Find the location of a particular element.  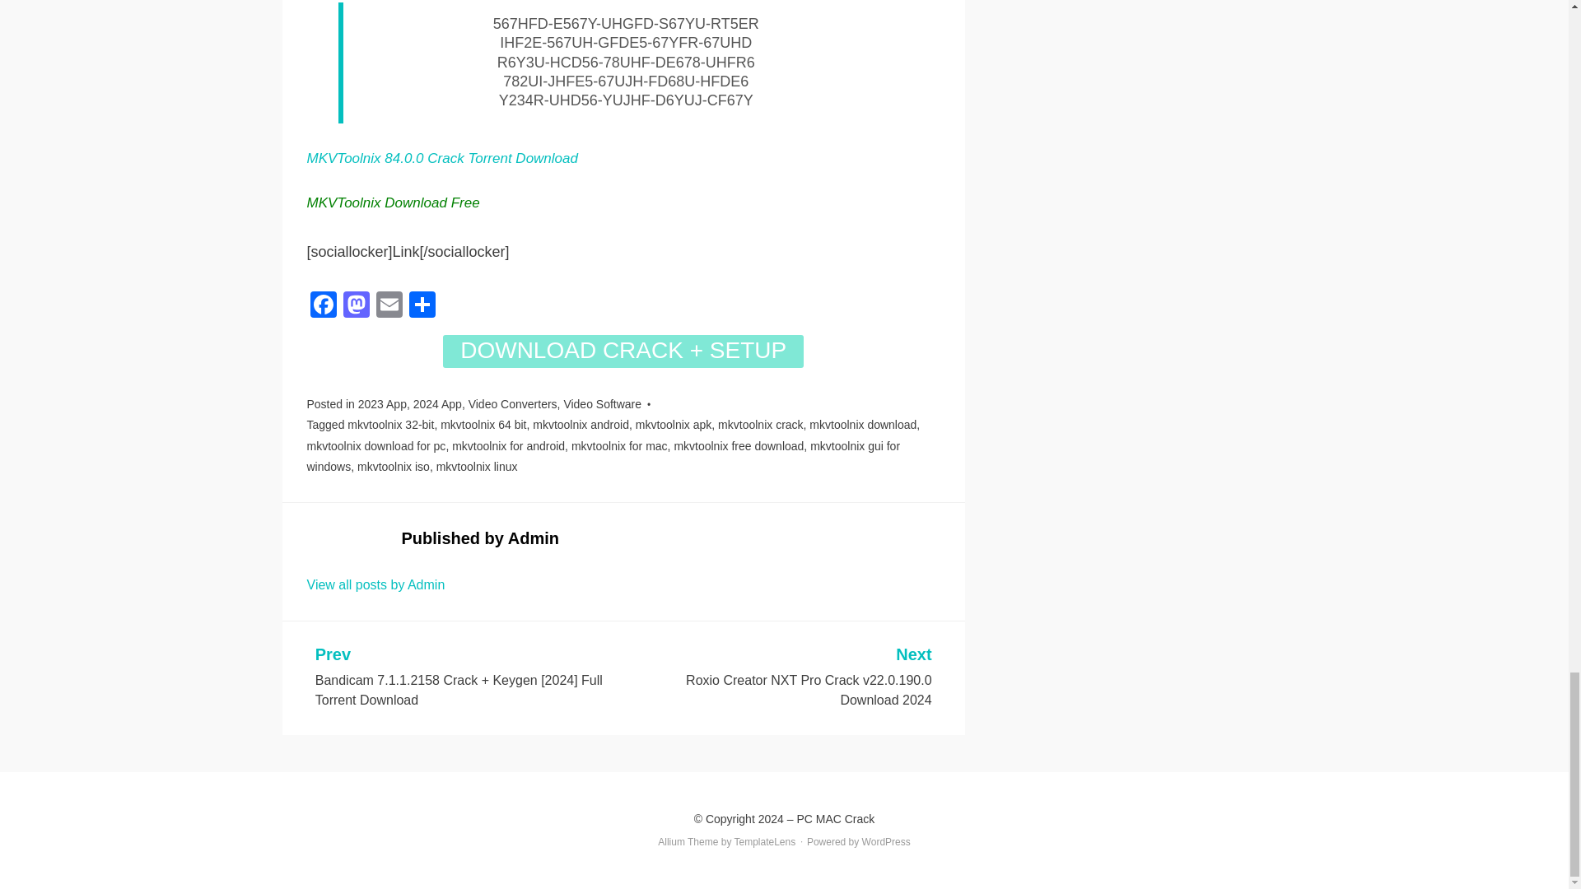

mkvtoolnix gui for windows is located at coordinates (603, 456).